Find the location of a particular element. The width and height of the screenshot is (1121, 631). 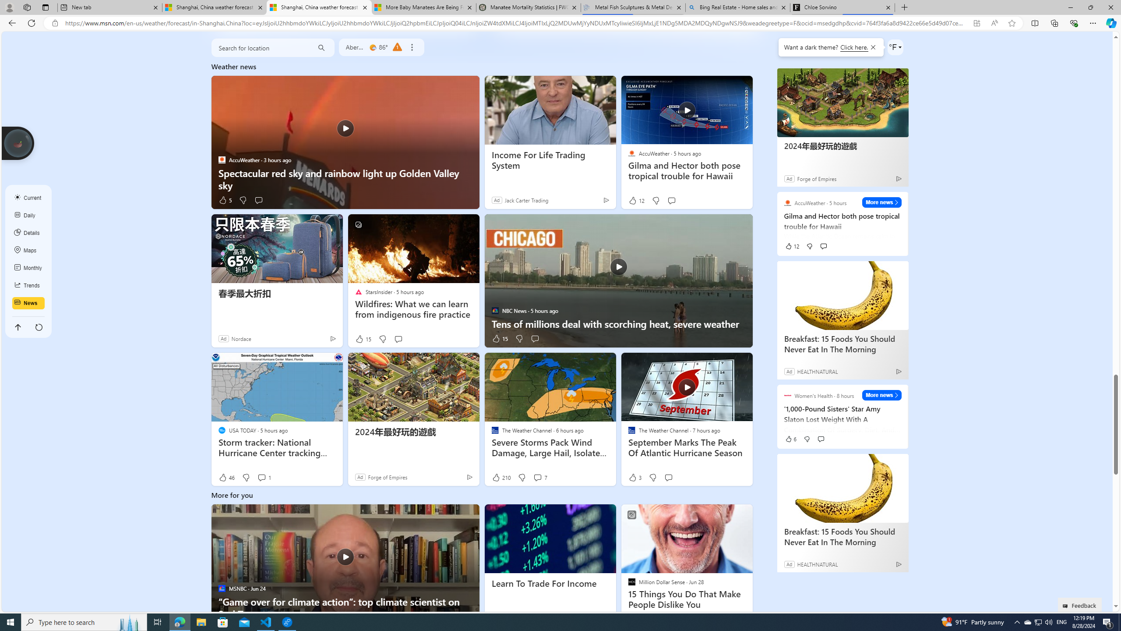

The Weather Channel is located at coordinates (631, 430).